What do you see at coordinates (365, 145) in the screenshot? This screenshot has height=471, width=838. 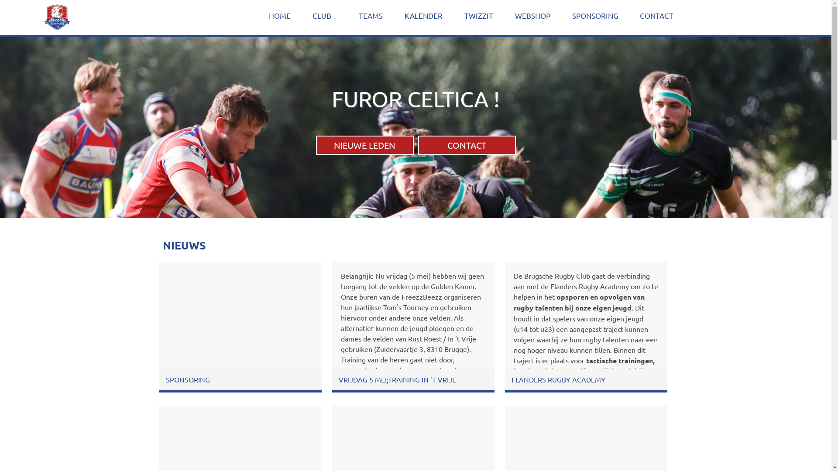 I see `NIEUWE LEDEN` at bounding box center [365, 145].